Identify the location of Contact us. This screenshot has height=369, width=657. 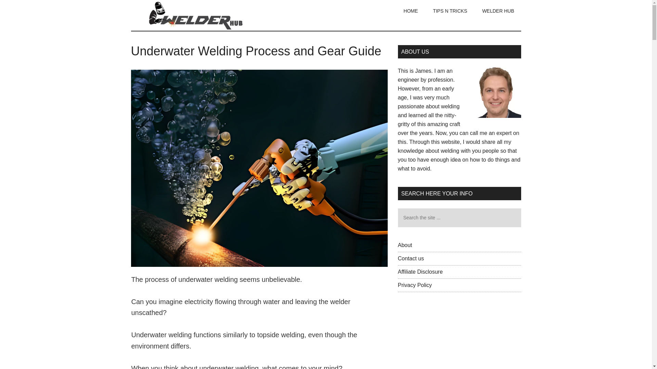
(411, 258).